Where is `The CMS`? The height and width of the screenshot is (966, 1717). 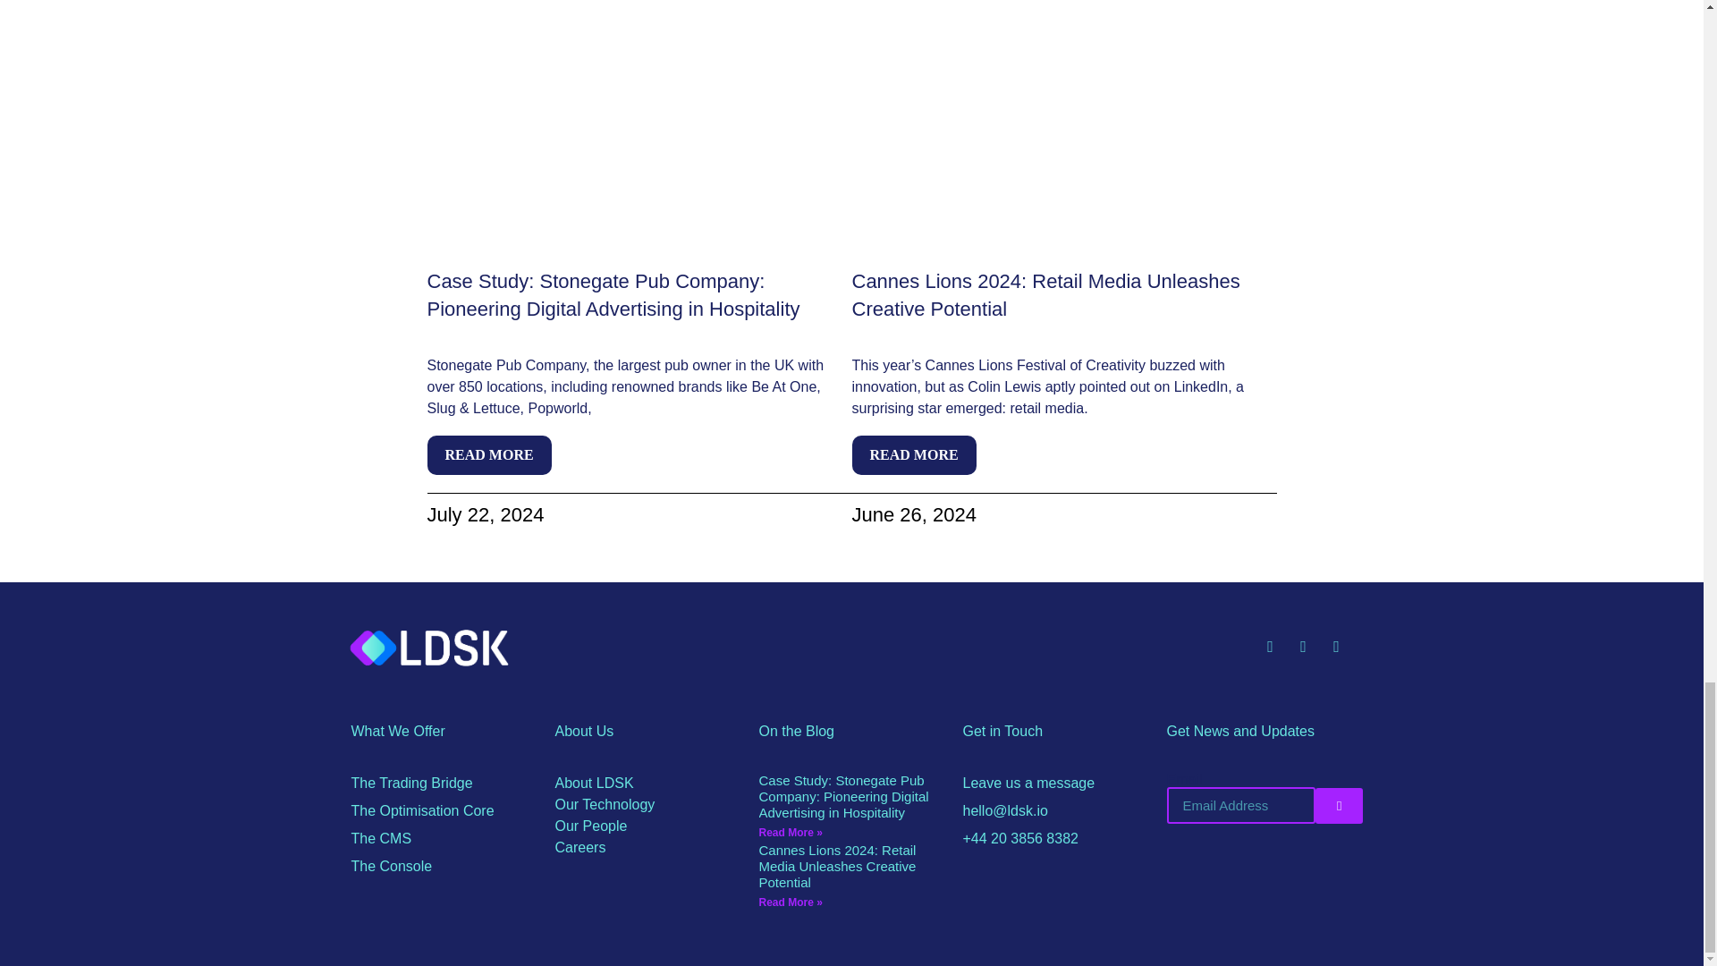
The CMS is located at coordinates (443, 839).